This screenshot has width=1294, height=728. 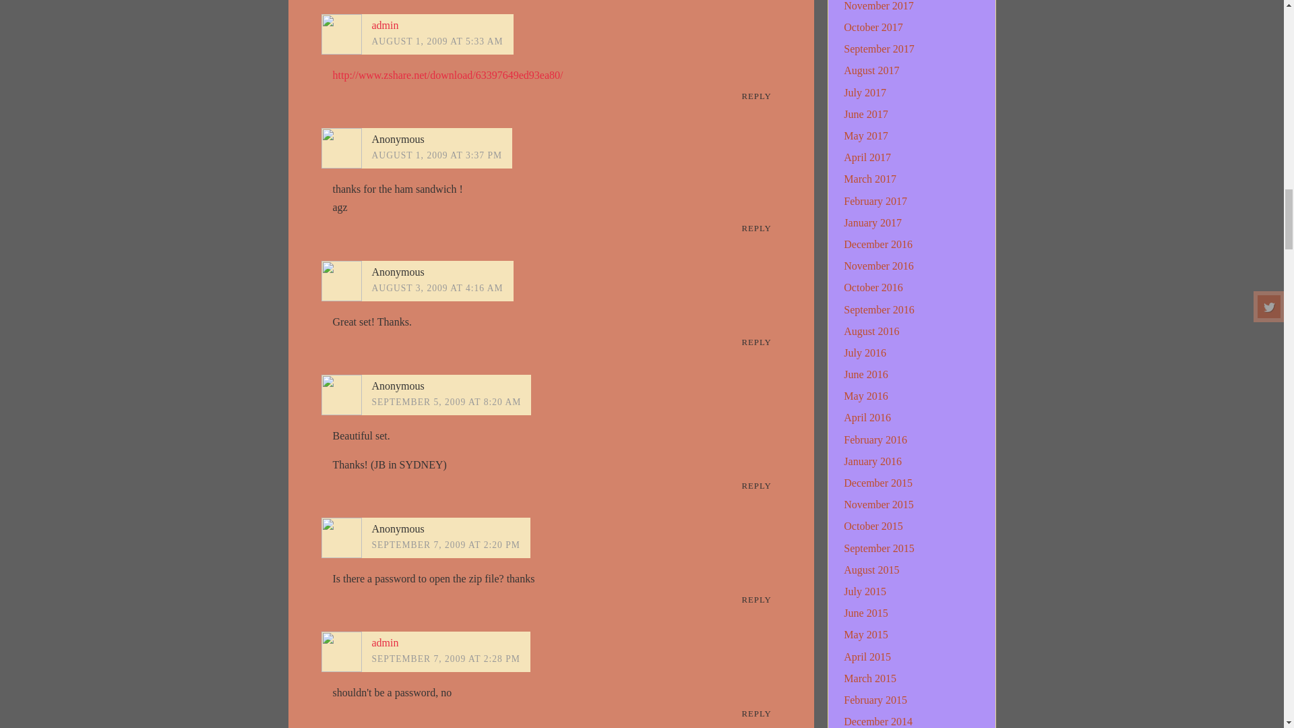 What do you see at coordinates (756, 96) in the screenshot?
I see `REPLY` at bounding box center [756, 96].